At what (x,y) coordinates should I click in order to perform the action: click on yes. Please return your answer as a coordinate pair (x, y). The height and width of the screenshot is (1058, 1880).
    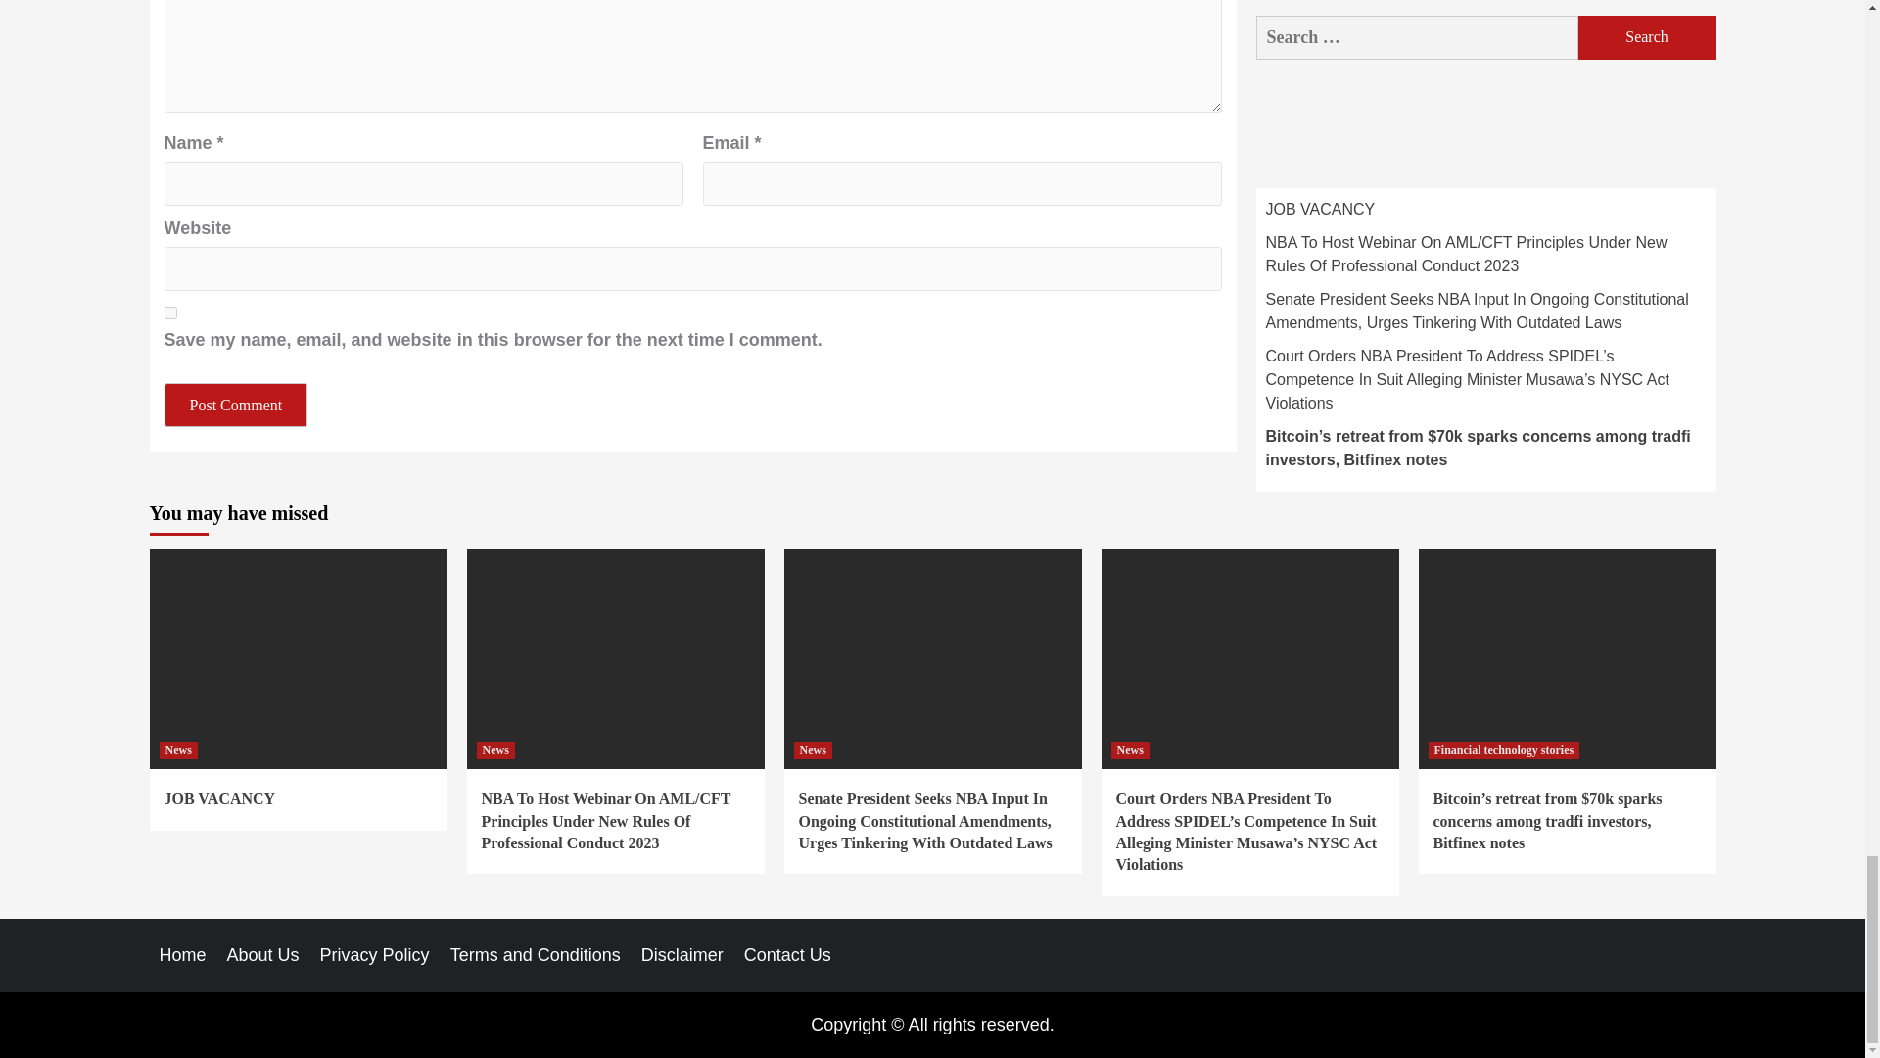
    Looking at the image, I should click on (170, 313).